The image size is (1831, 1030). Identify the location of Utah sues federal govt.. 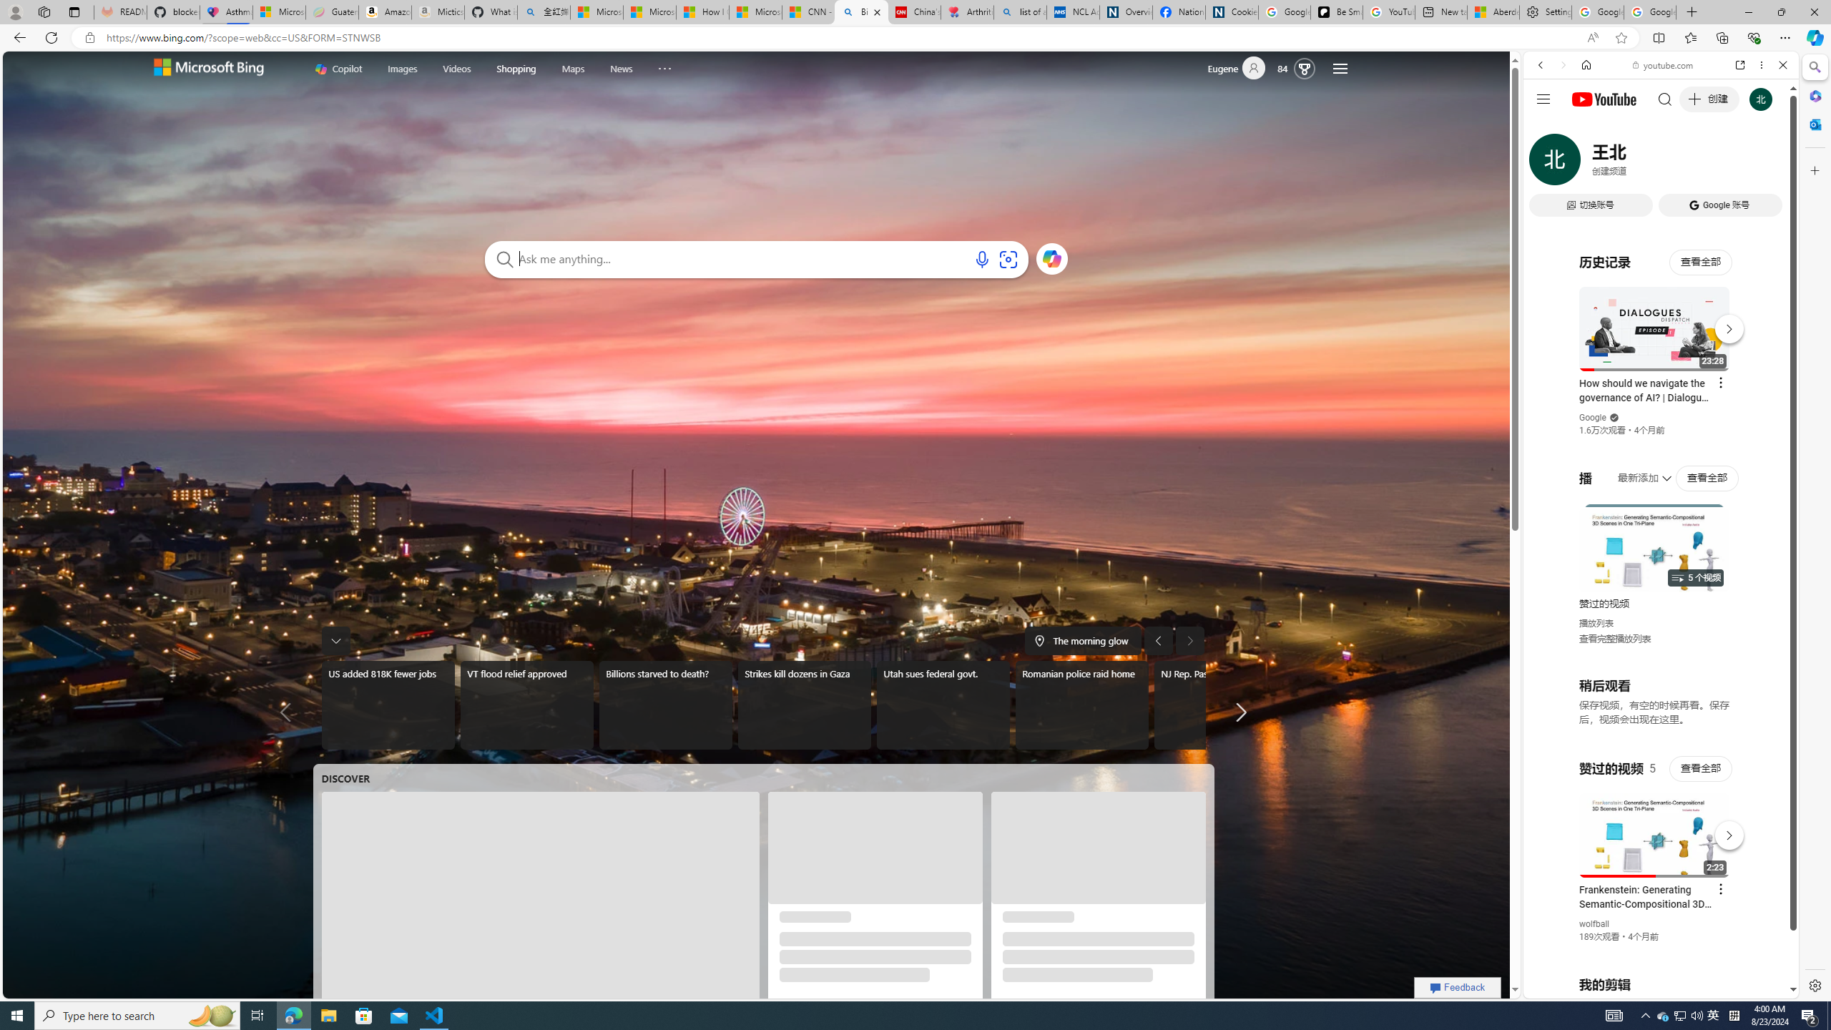
(944, 705).